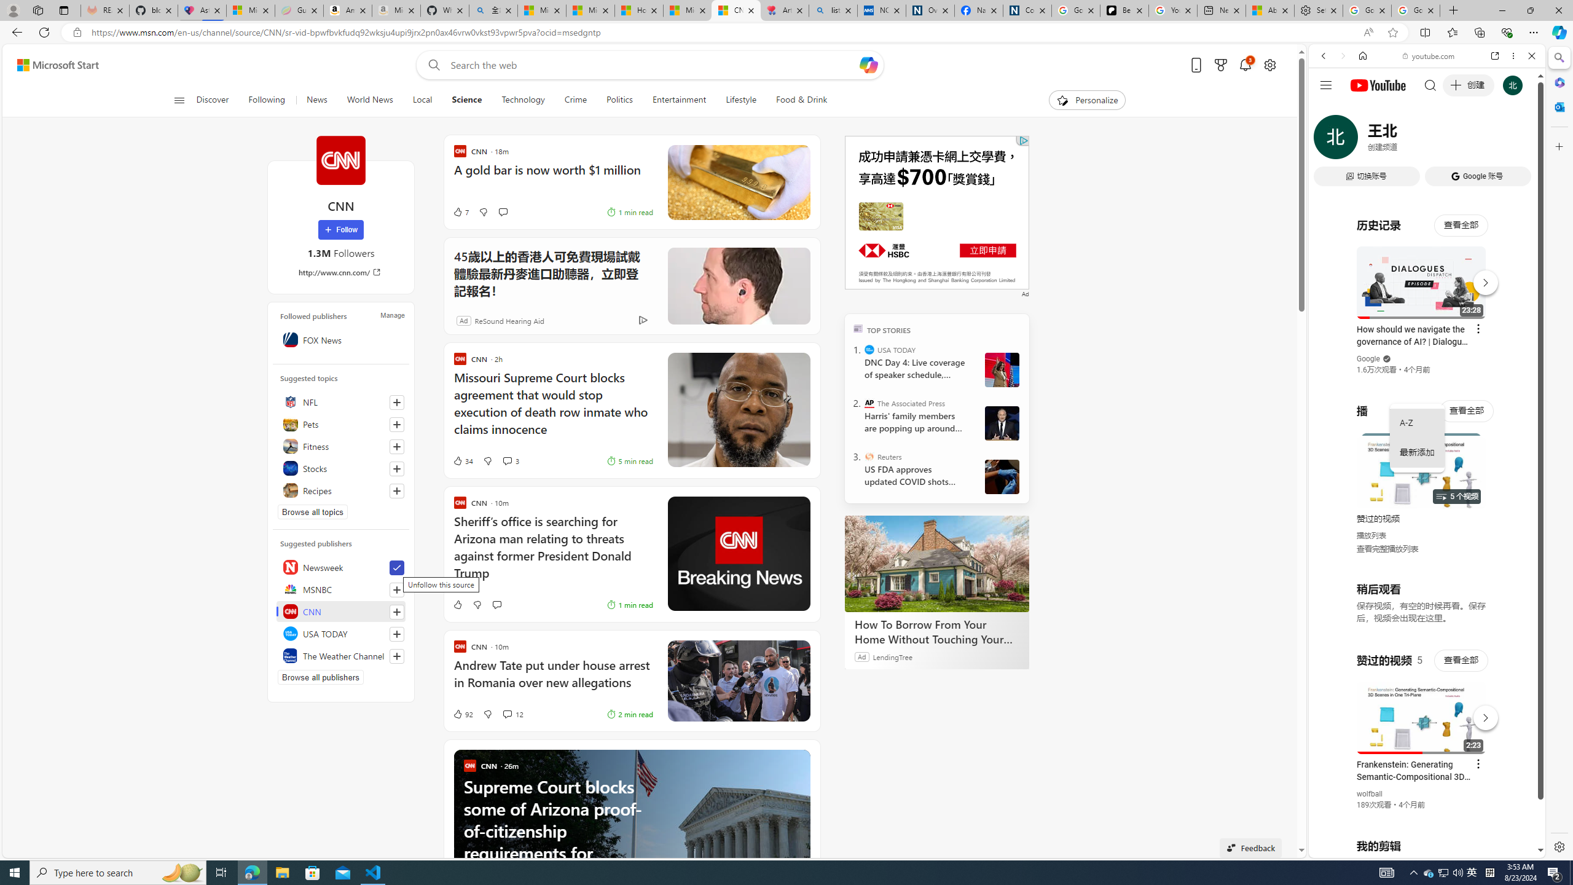 This screenshot has width=1573, height=885. I want to click on Show More Music, so click(1502, 336).